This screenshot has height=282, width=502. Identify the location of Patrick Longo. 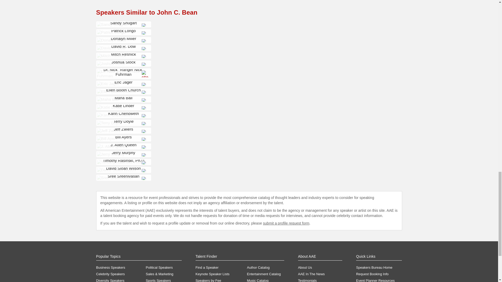
(111, 32).